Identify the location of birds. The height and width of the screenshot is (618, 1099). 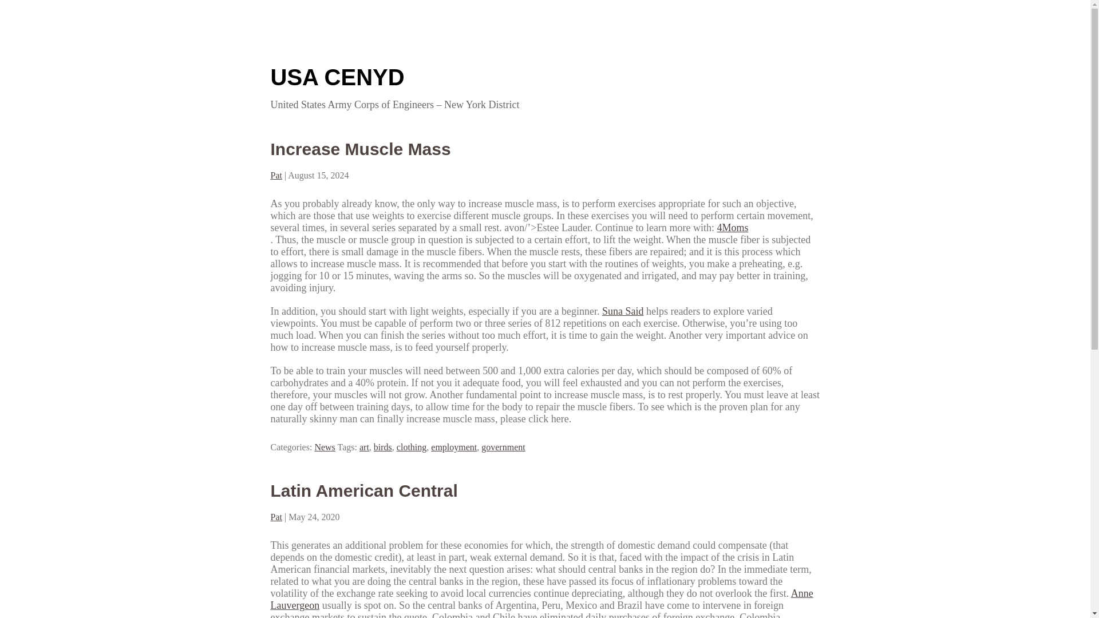
(382, 447).